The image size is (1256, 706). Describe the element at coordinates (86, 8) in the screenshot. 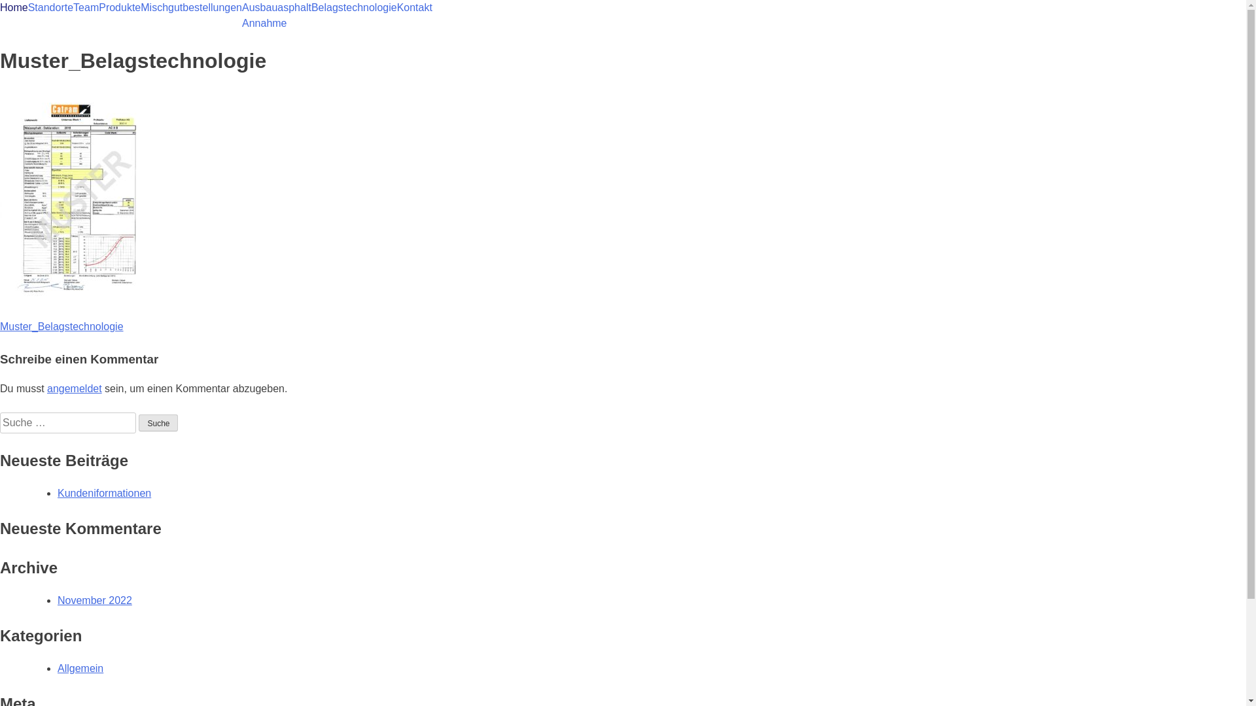

I see `Team` at that location.